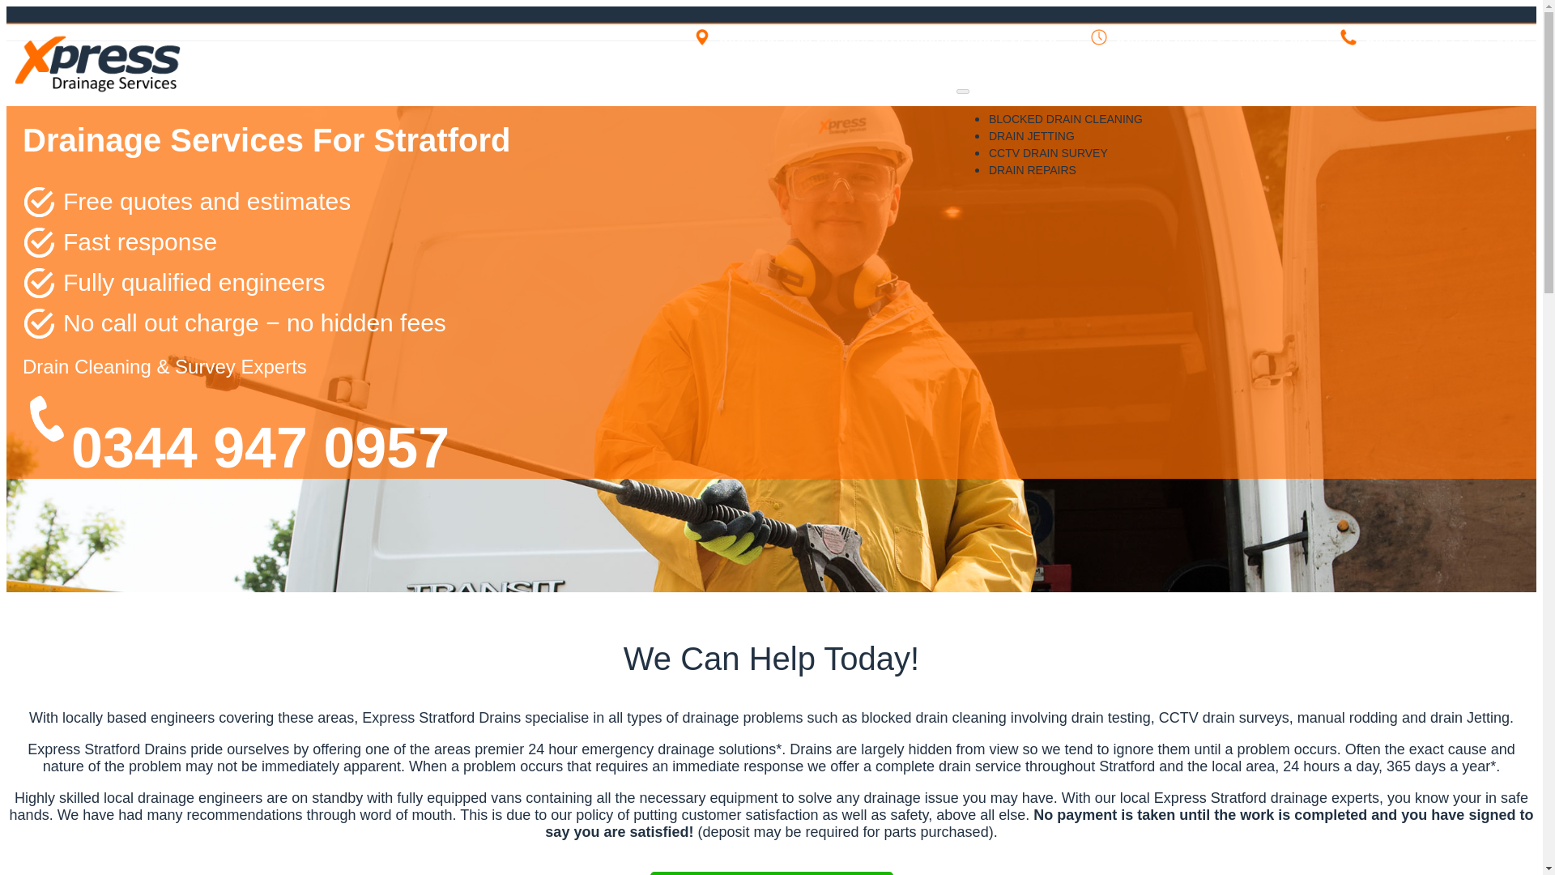 The height and width of the screenshot is (875, 1555). Describe the element at coordinates (1066, 119) in the screenshot. I see `BLOCKED DRAIN CLEANING` at that location.